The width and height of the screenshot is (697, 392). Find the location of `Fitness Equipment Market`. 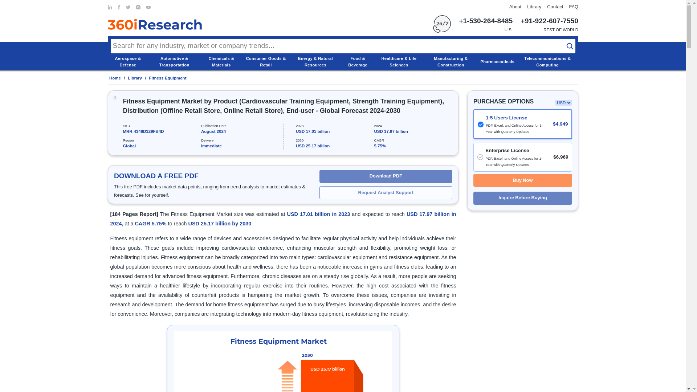

Fitness Equipment Market is located at coordinates (283, 362).